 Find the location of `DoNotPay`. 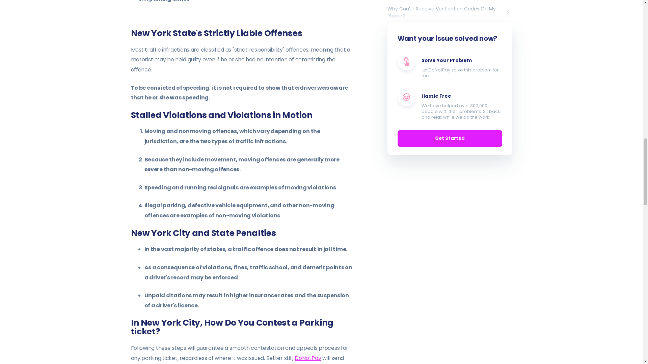

DoNotPay is located at coordinates (308, 358).